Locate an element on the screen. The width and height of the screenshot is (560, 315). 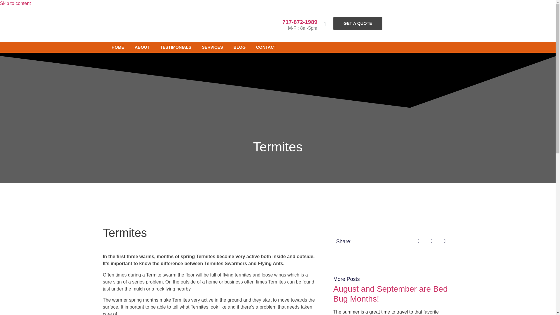
GET A QUOTE is located at coordinates (358, 23).